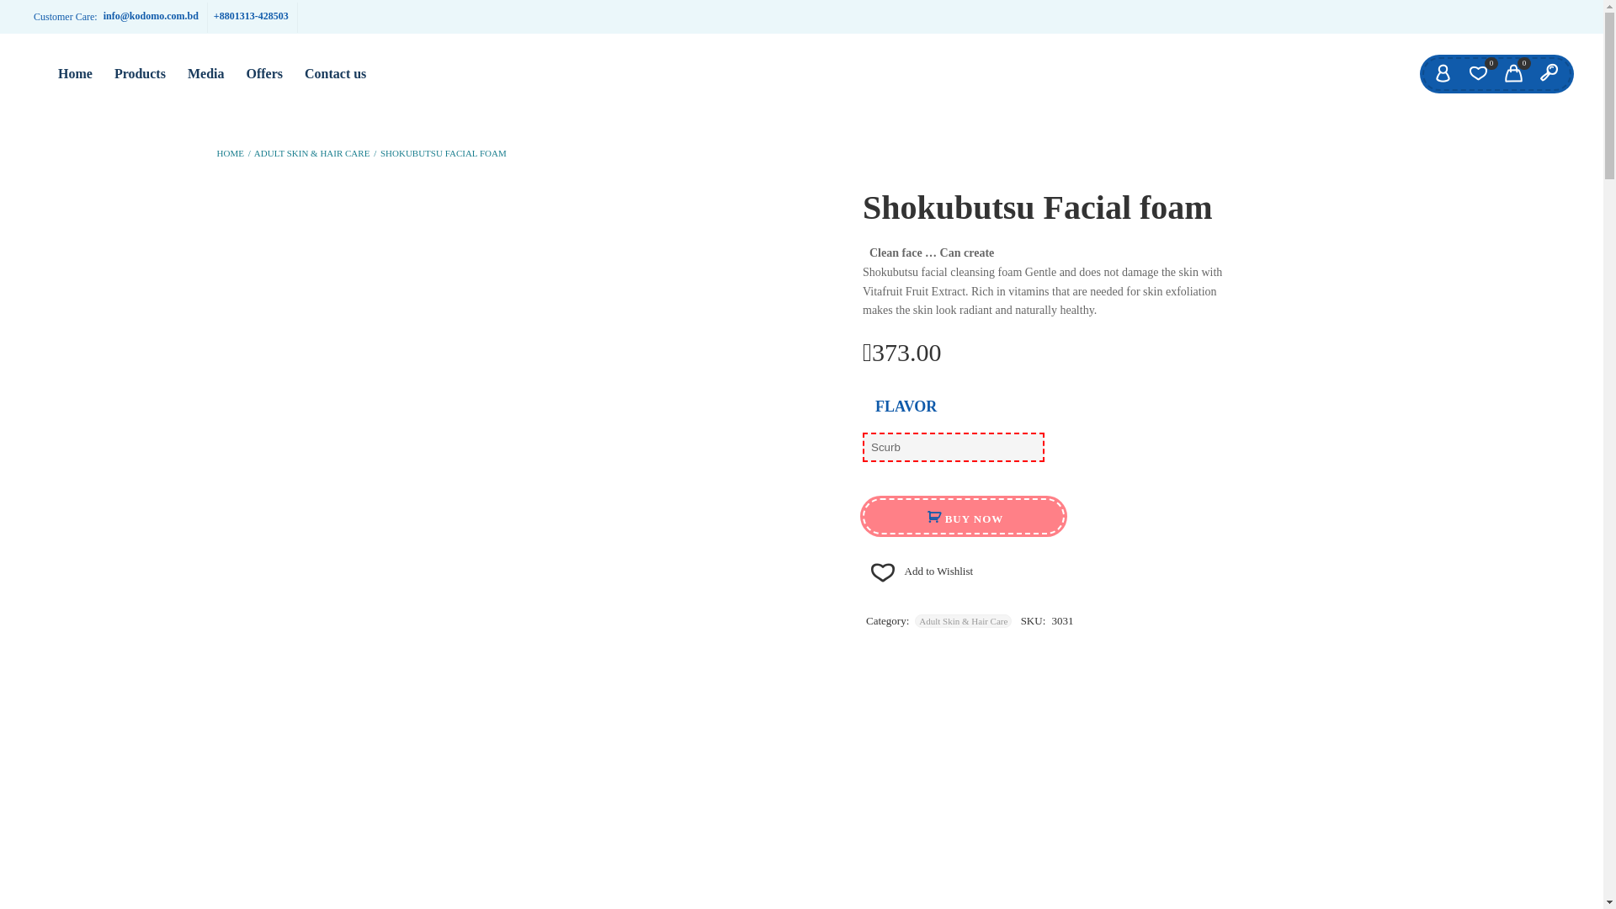 The height and width of the screenshot is (909, 1616). I want to click on HOME, so click(231, 153).